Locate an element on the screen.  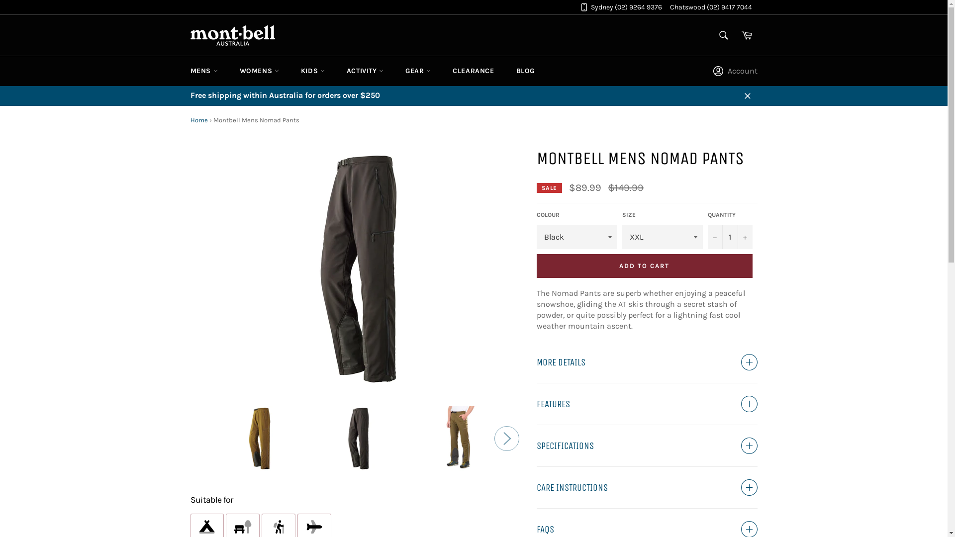
ACTIVITY is located at coordinates (365, 71).